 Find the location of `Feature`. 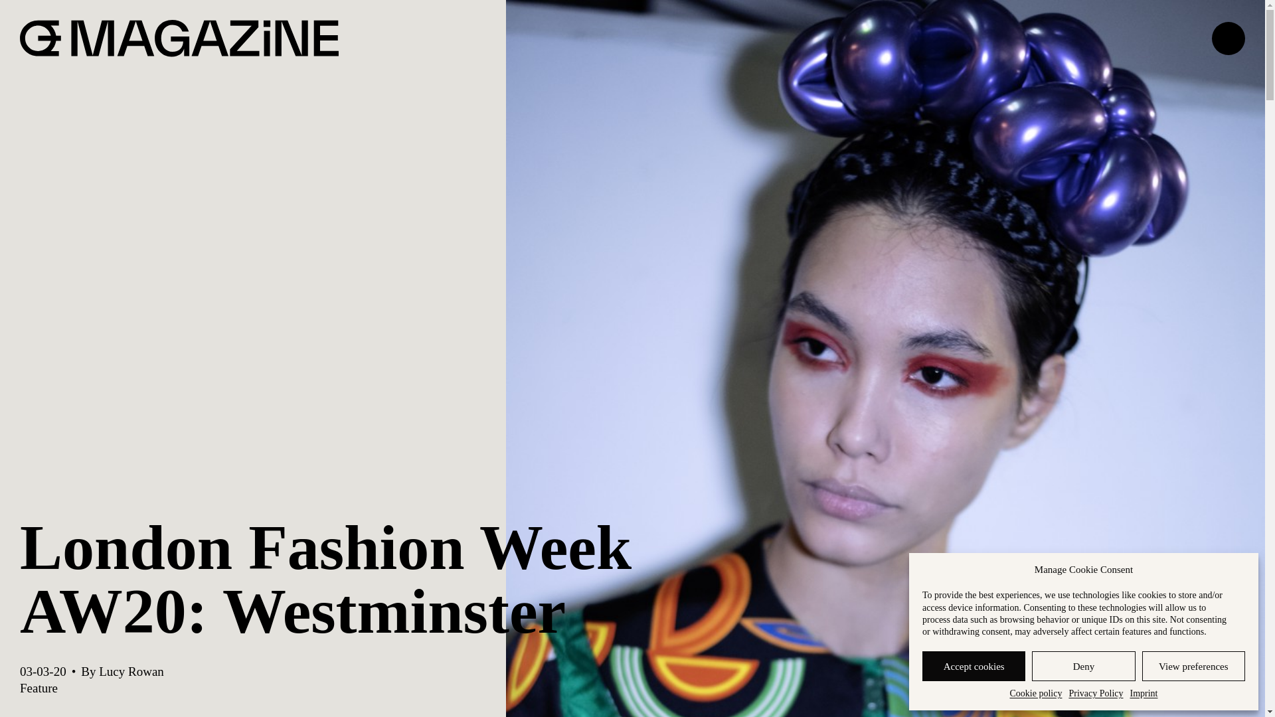

Feature is located at coordinates (39, 688).